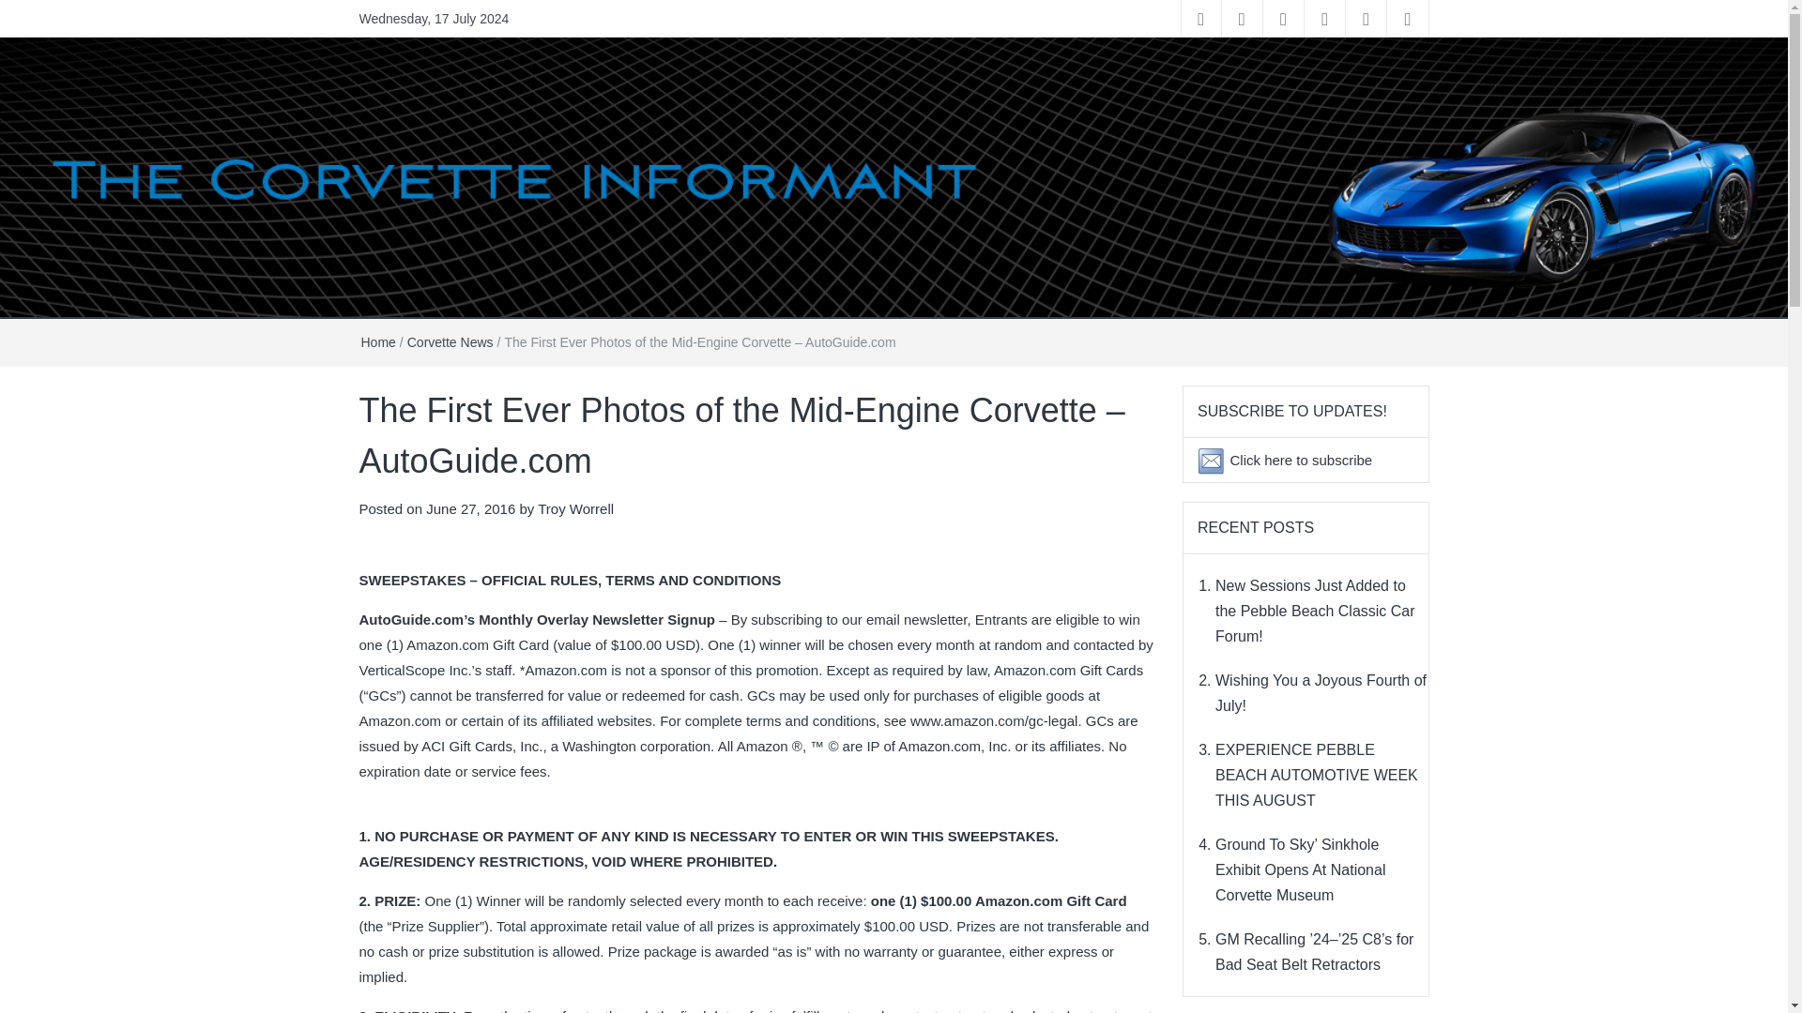 This screenshot has width=1802, height=1013. Describe the element at coordinates (1321, 693) in the screenshot. I see `Wishing You a Joyous Fourth of July!` at that location.